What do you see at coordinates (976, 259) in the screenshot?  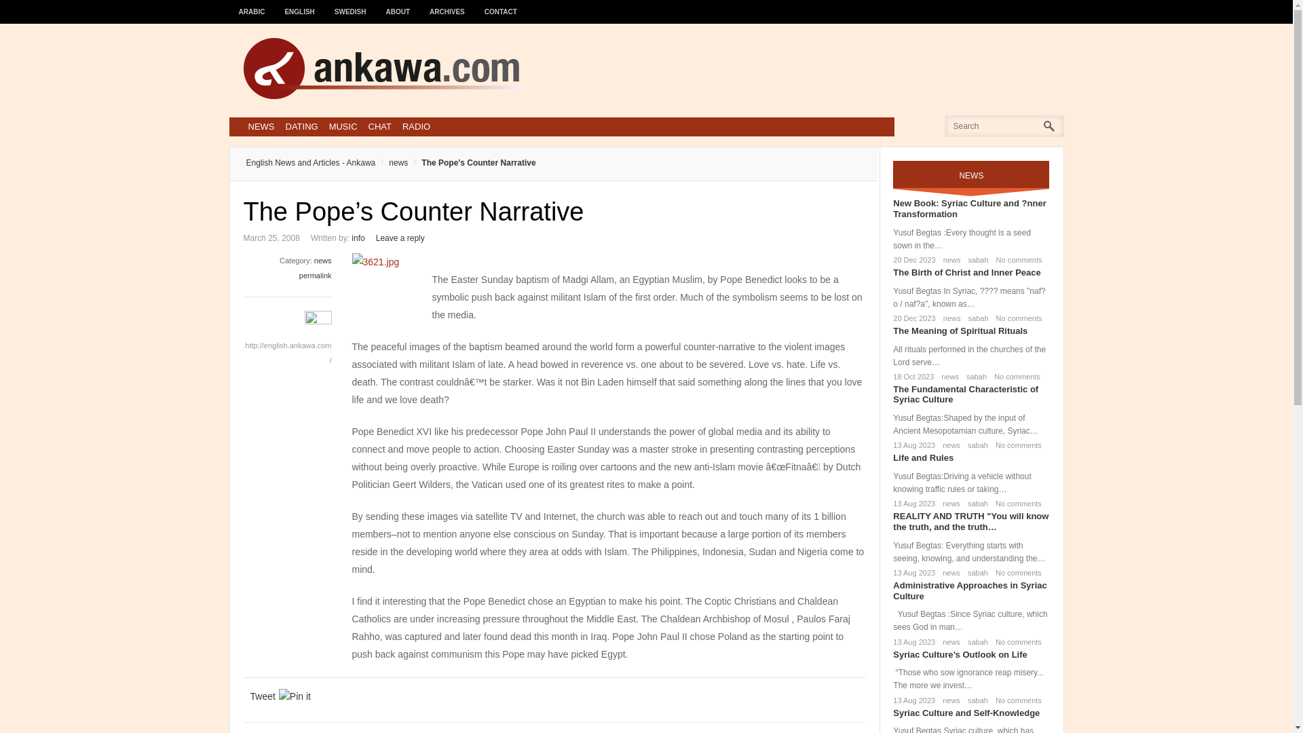 I see `sabah` at bounding box center [976, 259].